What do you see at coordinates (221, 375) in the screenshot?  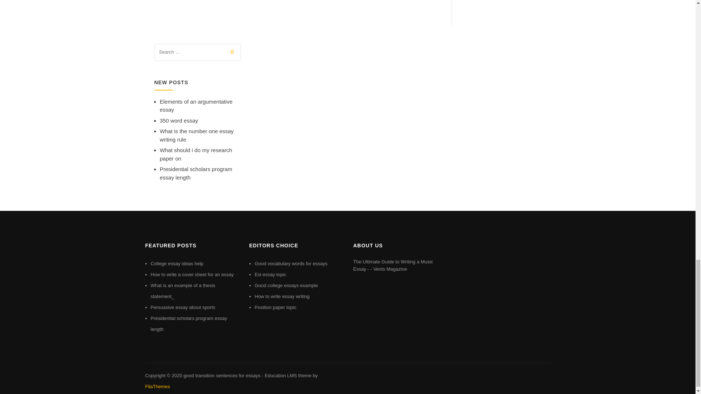 I see `good transition sentences for essays` at bounding box center [221, 375].